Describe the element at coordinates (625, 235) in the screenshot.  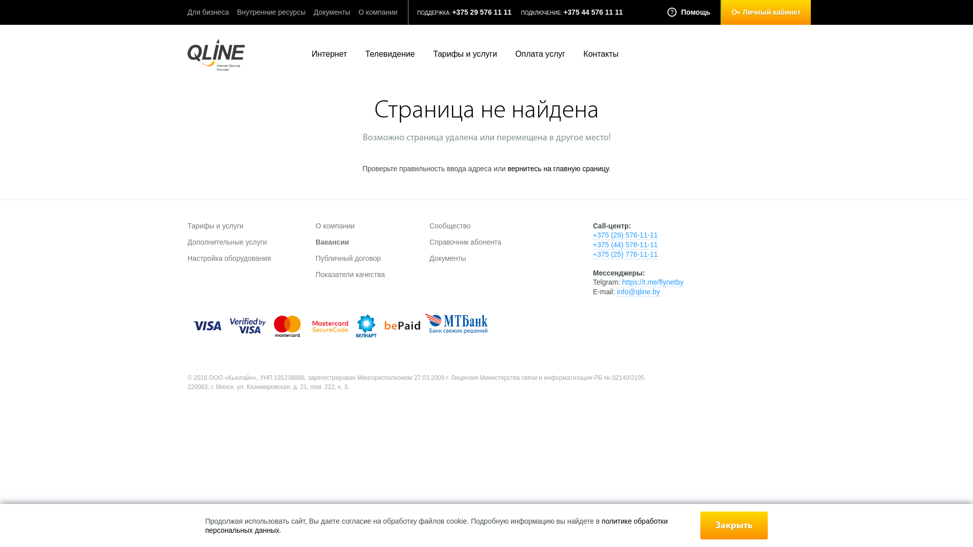
I see `+375 (29) 576-11-11` at that location.